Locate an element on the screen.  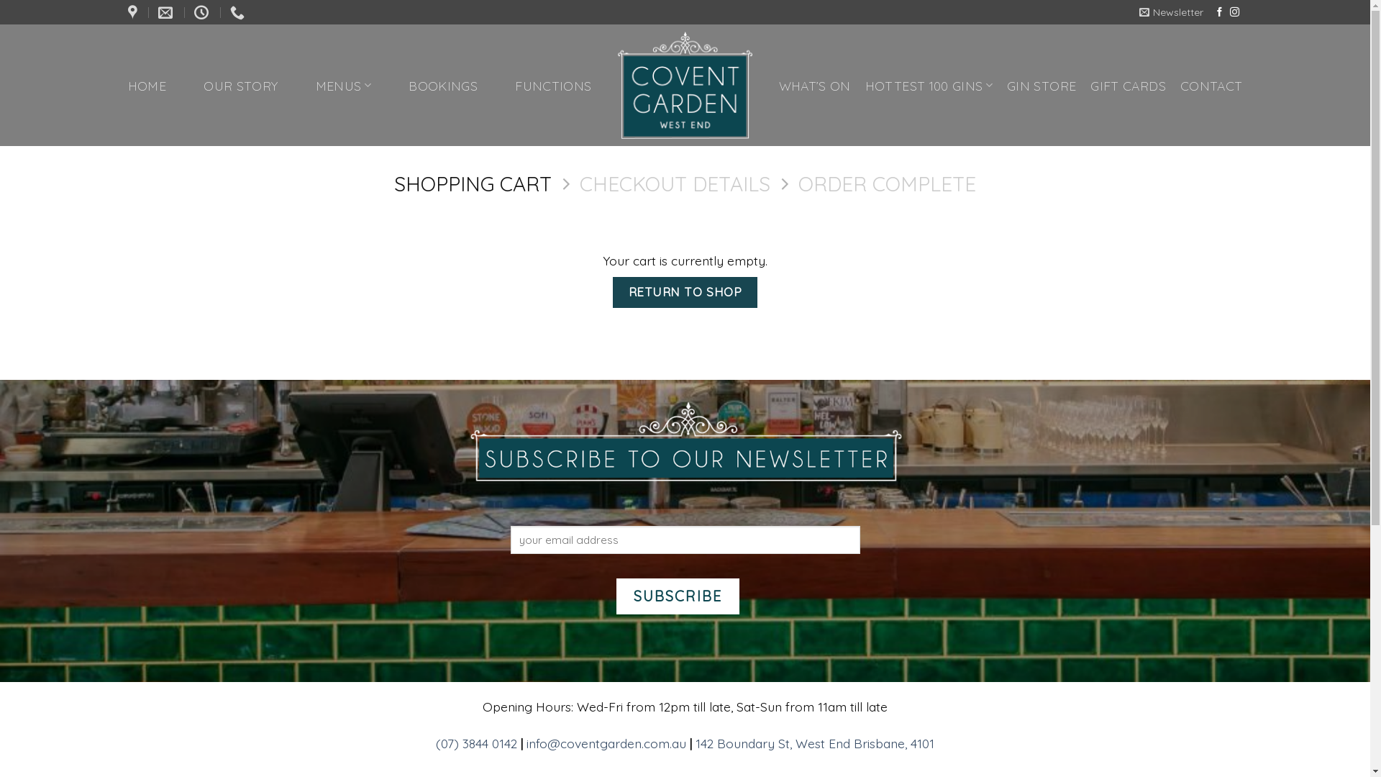
Follow on Instagram is located at coordinates (1234, 13).